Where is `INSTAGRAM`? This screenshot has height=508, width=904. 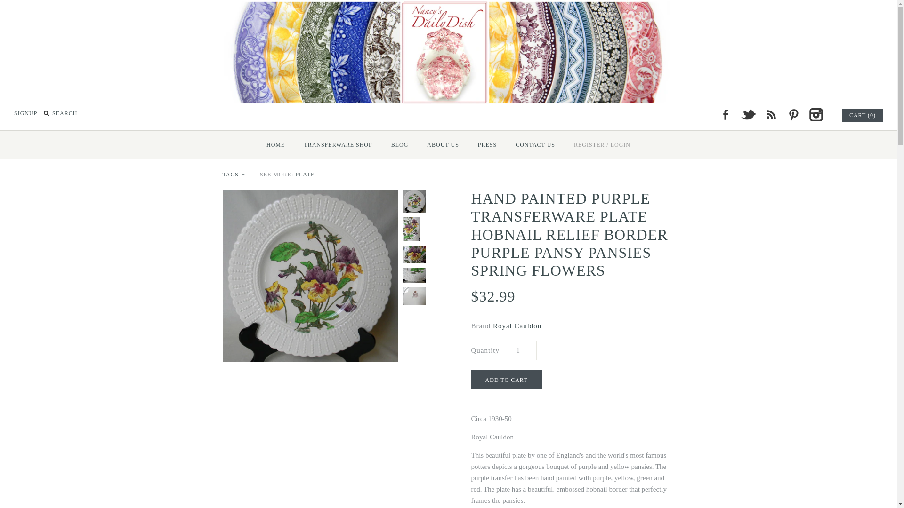 INSTAGRAM is located at coordinates (815, 115).